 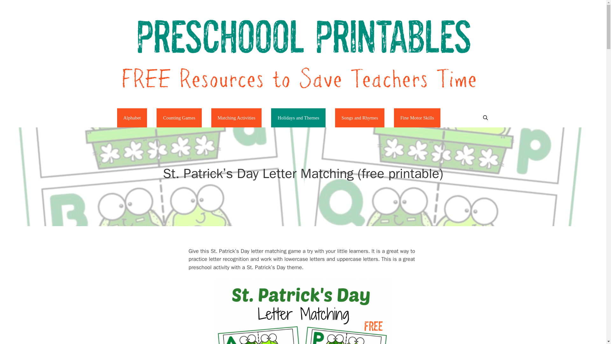 What do you see at coordinates (298, 118) in the screenshot?
I see `Holidays and Themes` at bounding box center [298, 118].